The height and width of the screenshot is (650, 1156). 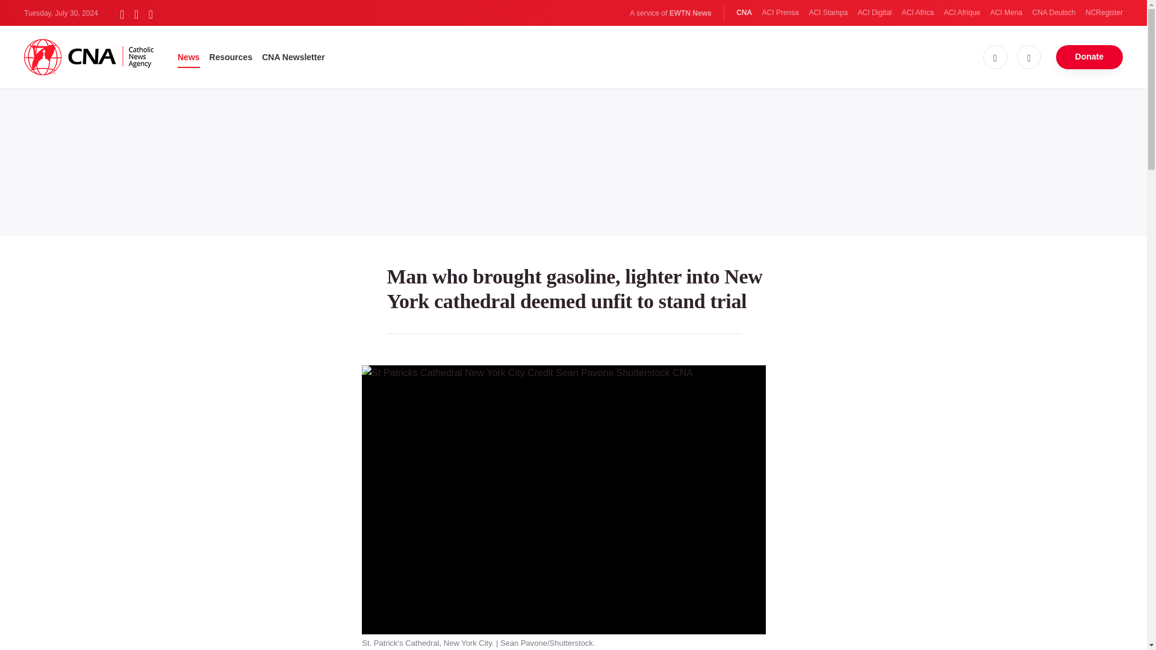 I want to click on ACI Afrique, so click(x=962, y=13).